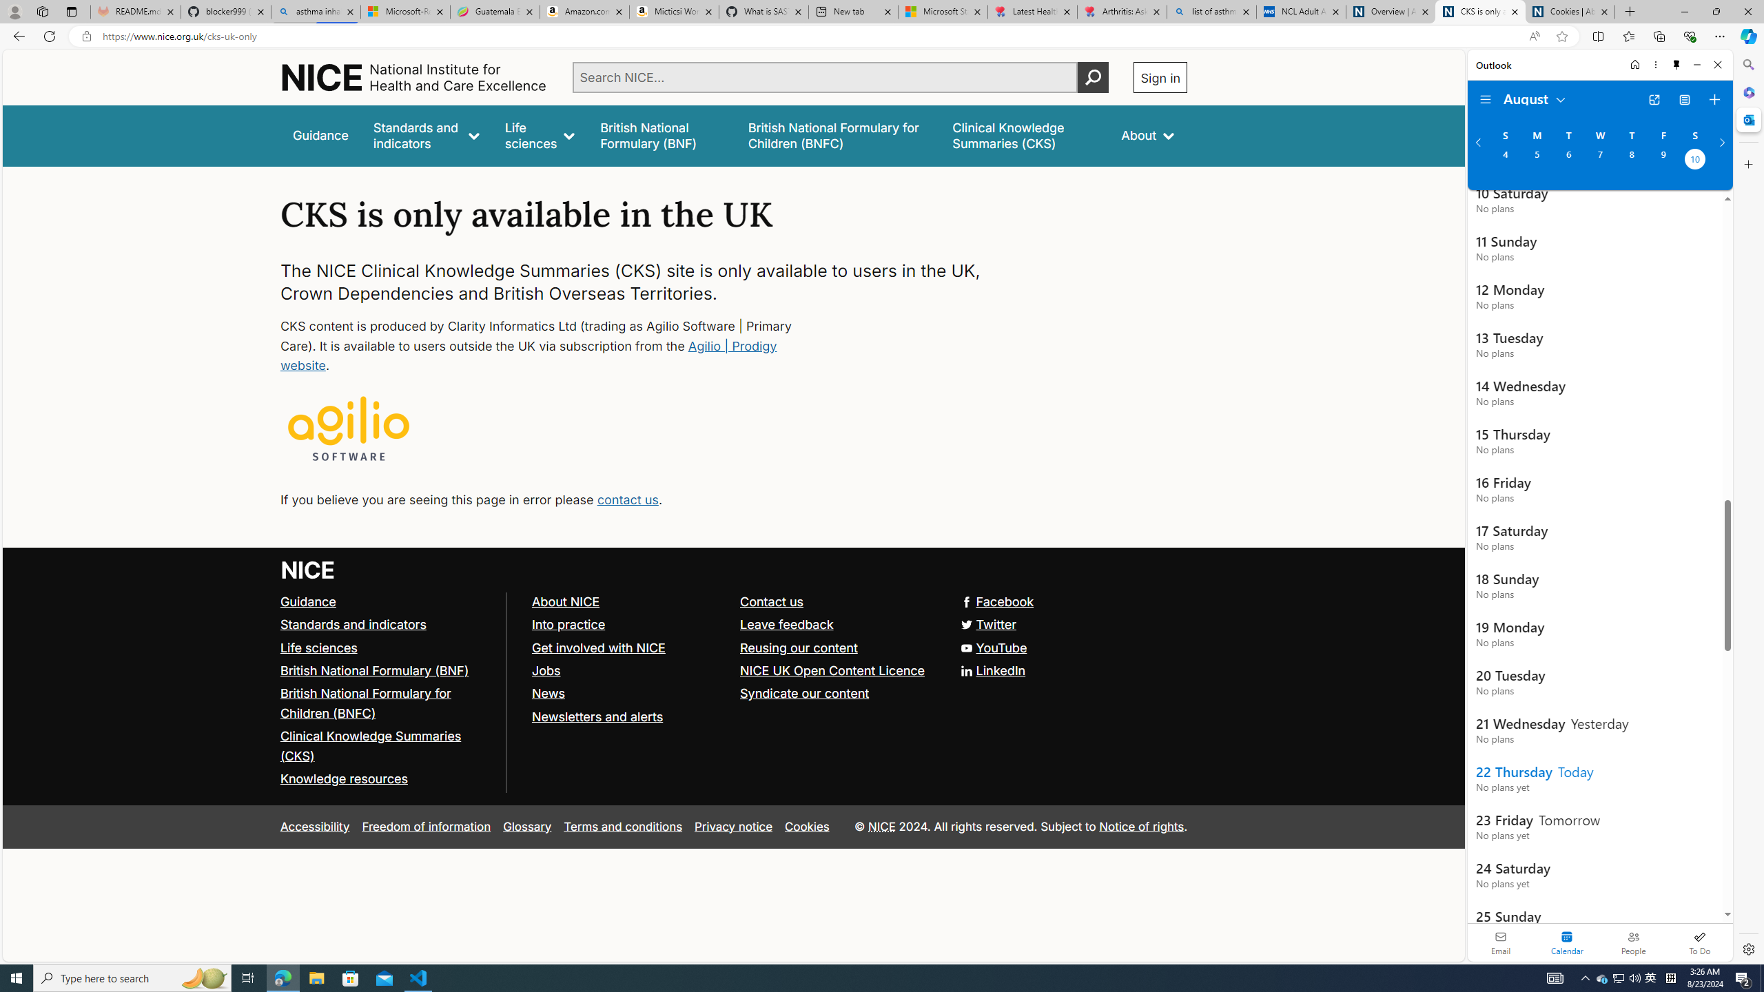 The width and height of the screenshot is (1764, 992). I want to click on Friday, August 9, 2024. , so click(1663, 161).